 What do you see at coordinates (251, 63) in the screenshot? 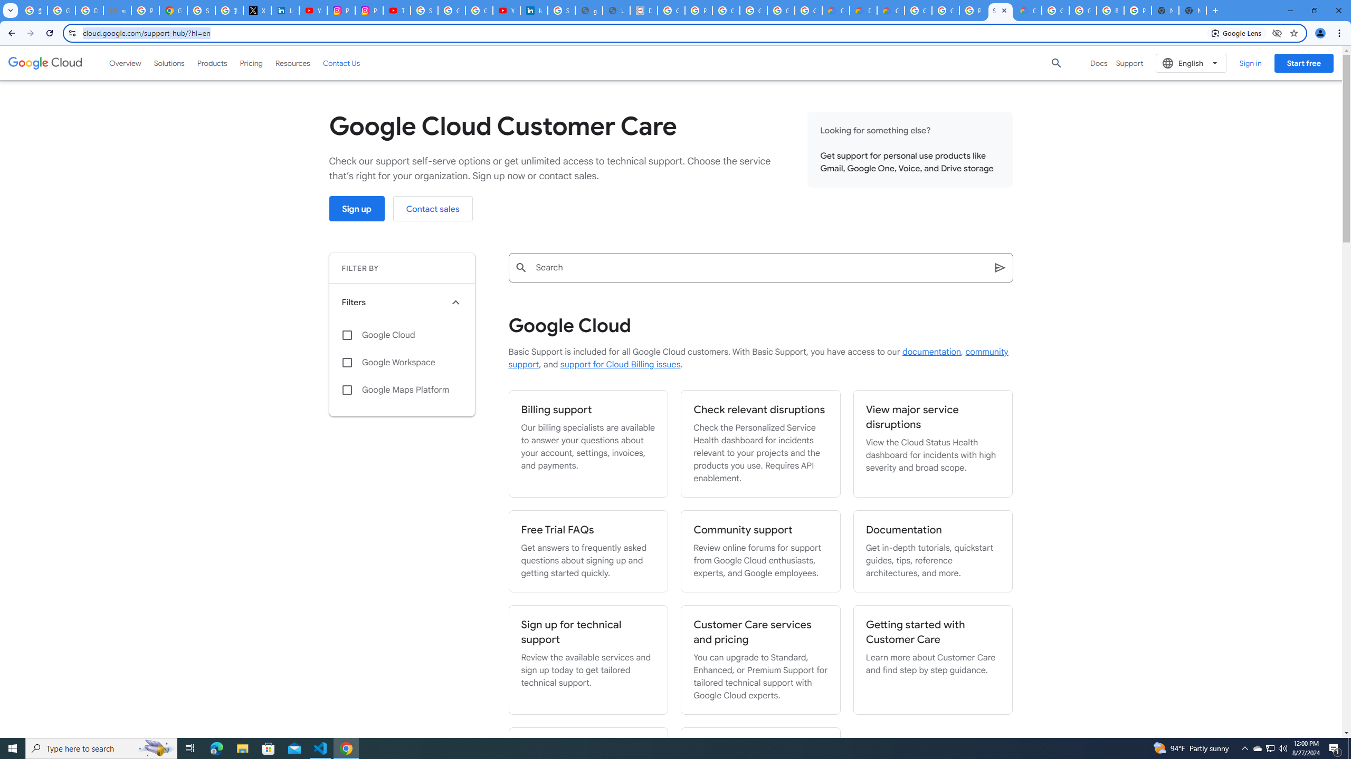
I see `Pricing` at bounding box center [251, 63].